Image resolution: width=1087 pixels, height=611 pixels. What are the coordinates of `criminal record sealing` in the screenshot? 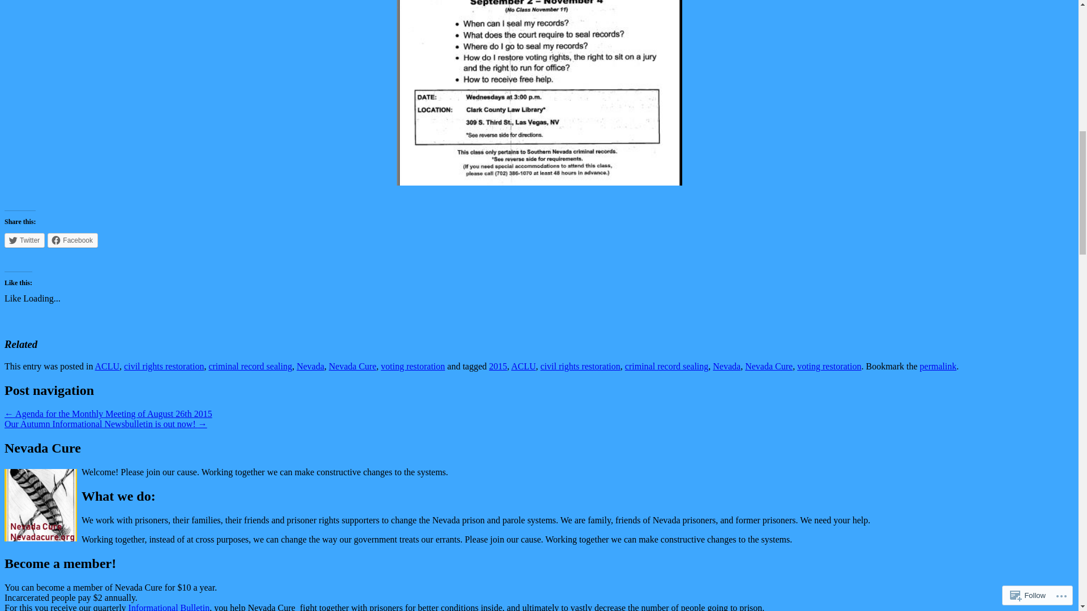 It's located at (667, 366).